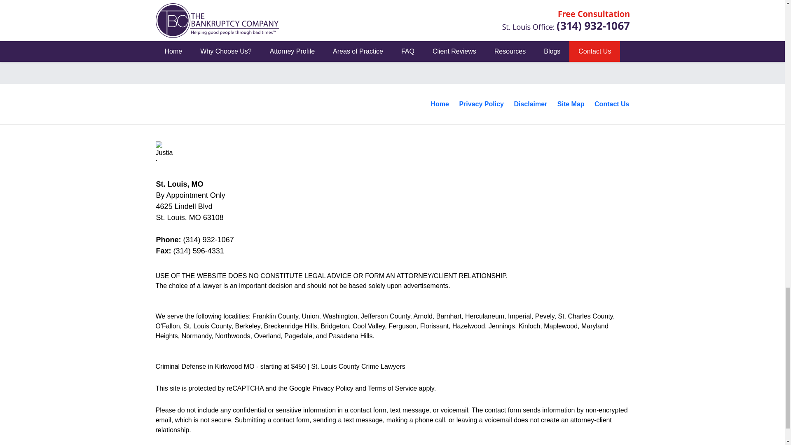 Image resolution: width=791 pixels, height=445 pixels. What do you see at coordinates (481, 104) in the screenshot?
I see `Privacy Policy` at bounding box center [481, 104].